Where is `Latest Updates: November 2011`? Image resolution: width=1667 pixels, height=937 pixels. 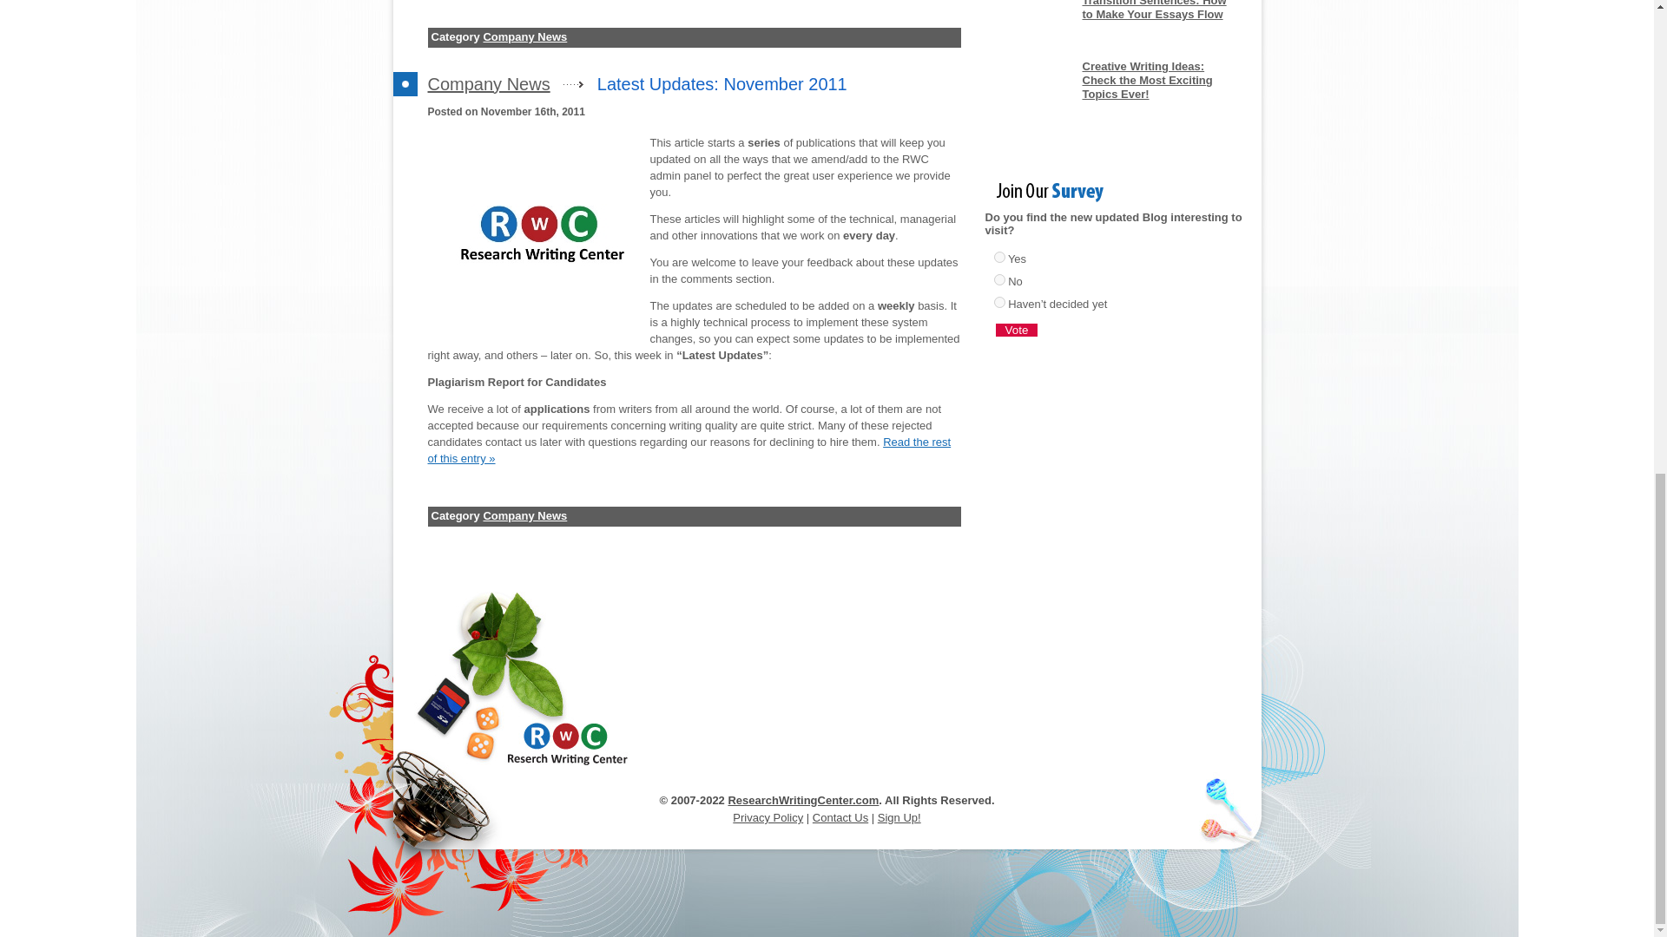 Latest Updates: November 2011 is located at coordinates (721, 84).